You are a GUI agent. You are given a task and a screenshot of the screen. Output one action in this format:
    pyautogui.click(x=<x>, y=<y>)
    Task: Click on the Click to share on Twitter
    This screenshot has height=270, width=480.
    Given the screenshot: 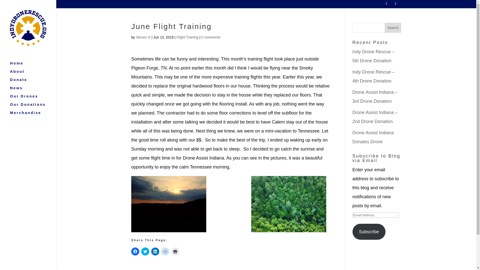 What is the action you would take?
    pyautogui.click(x=145, y=251)
    